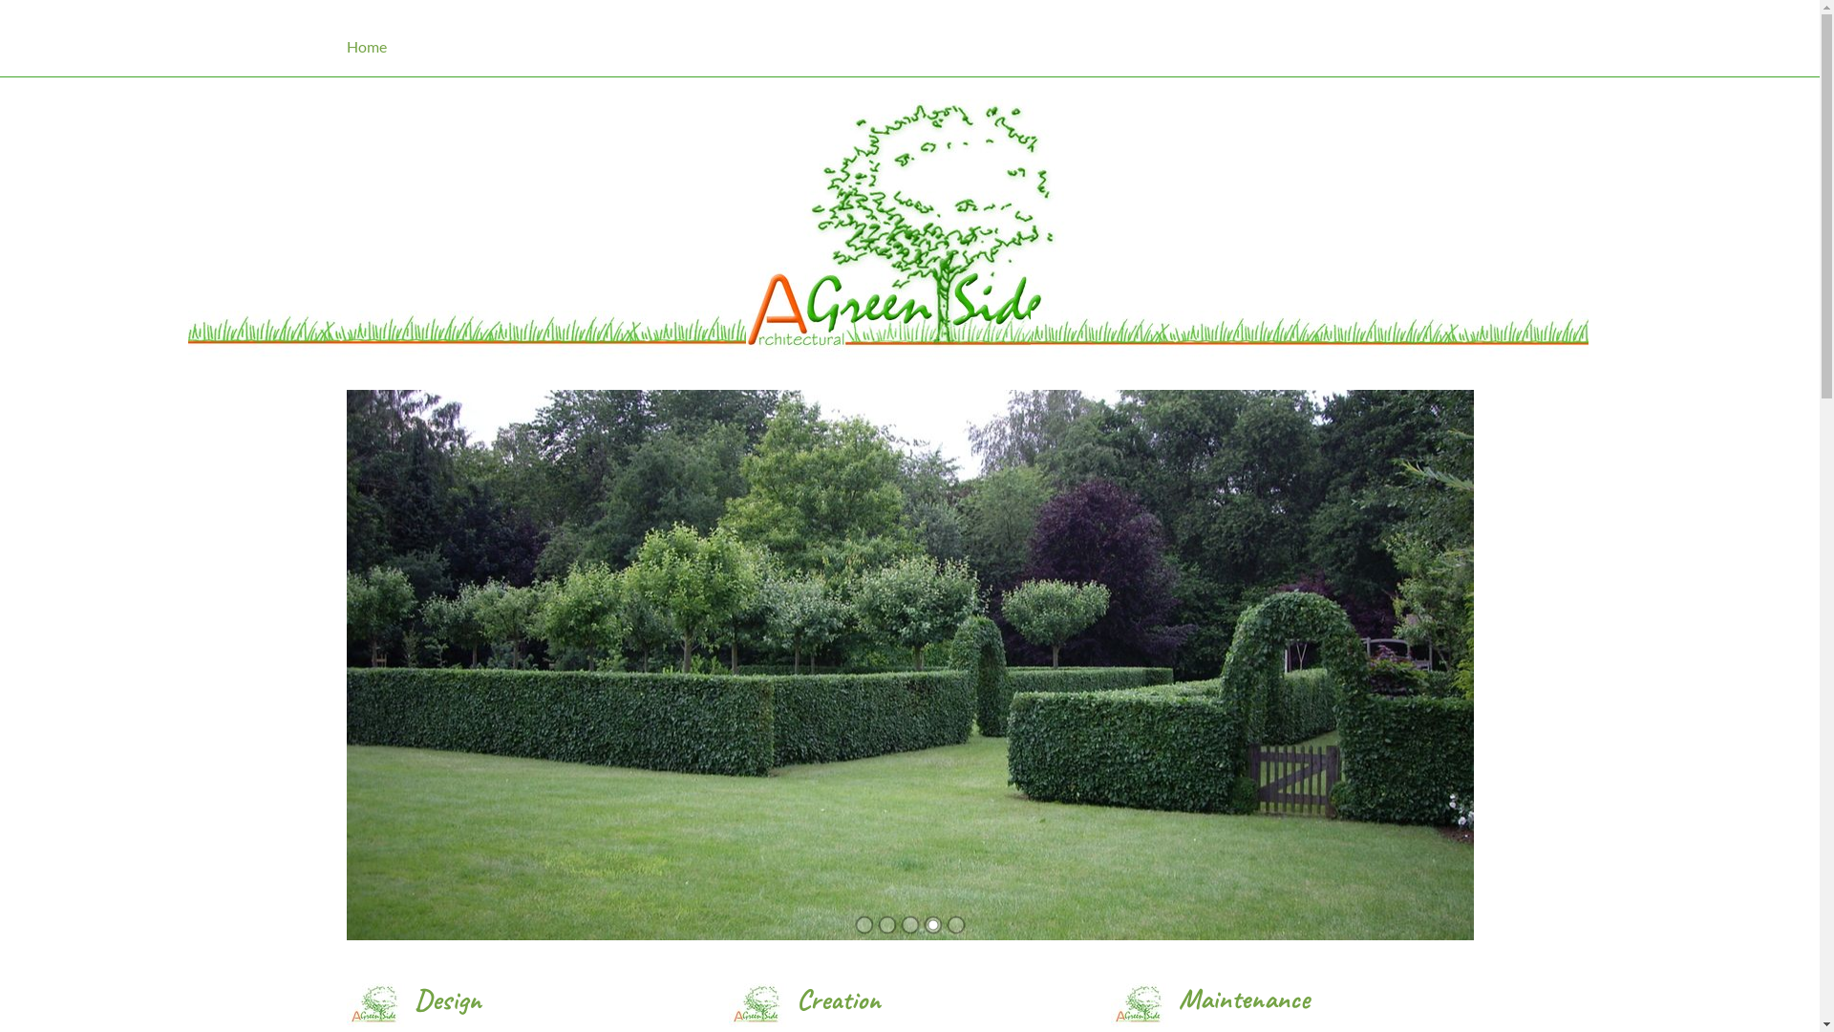 The image size is (1834, 1032). What do you see at coordinates (385, 52) in the screenshot?
I see `Home` at bounding box center [385, 52].